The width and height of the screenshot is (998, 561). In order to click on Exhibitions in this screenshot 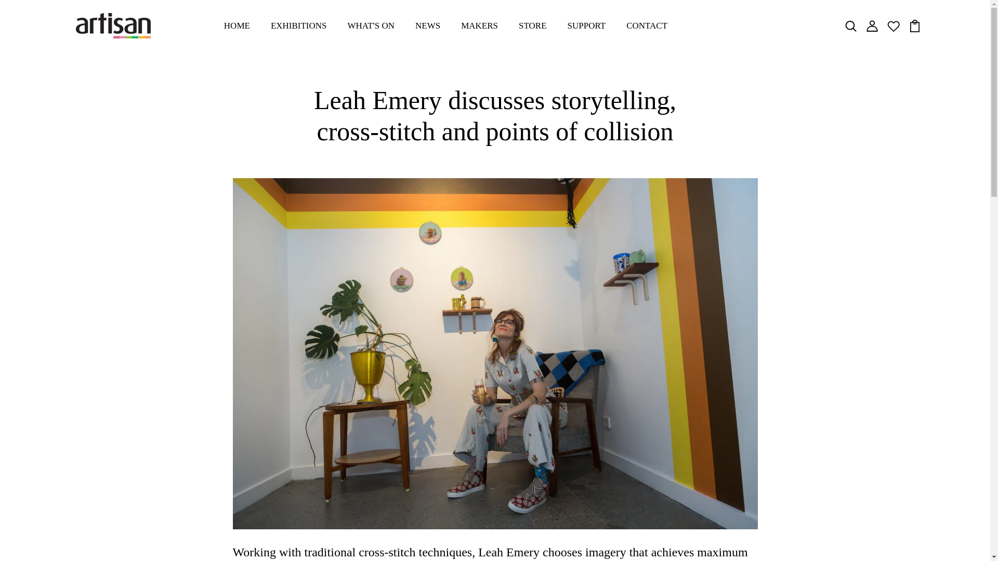, I will do `click(298, 26)`.